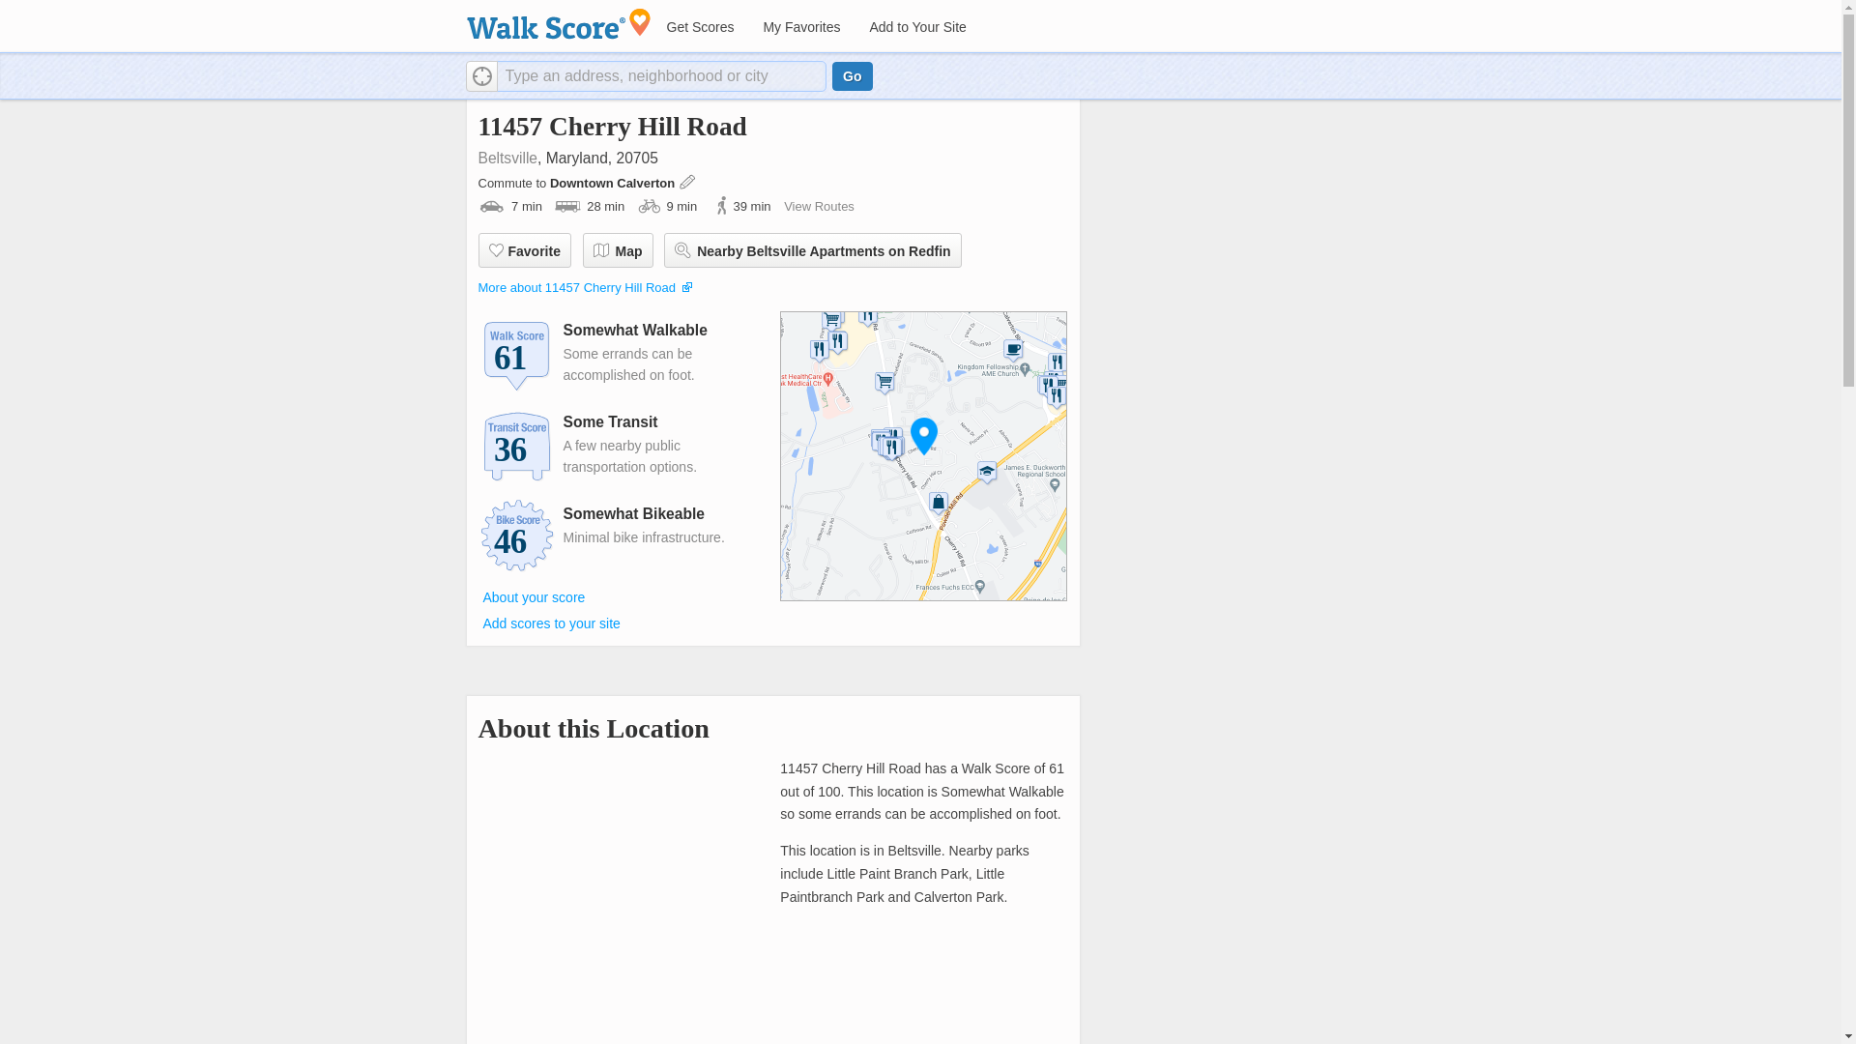  What do you see at coordinates (614, 183) in the screenshot?
I see `Downtown Calverton` at bounding box center [614, 183].